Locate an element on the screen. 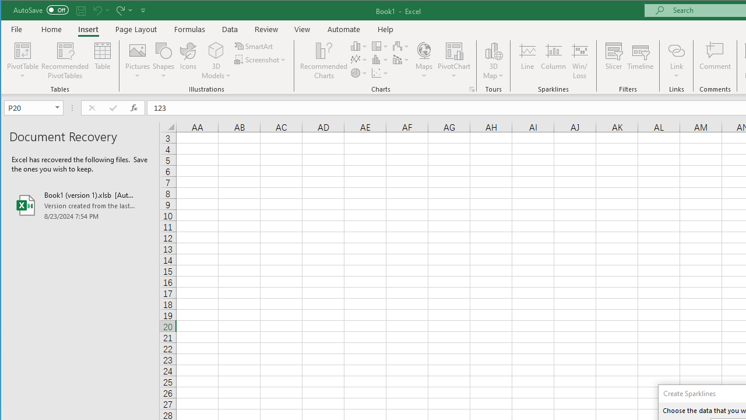  Insert Scatter (X, Y) or Bubble Chart is located at coordinates (380, 72).